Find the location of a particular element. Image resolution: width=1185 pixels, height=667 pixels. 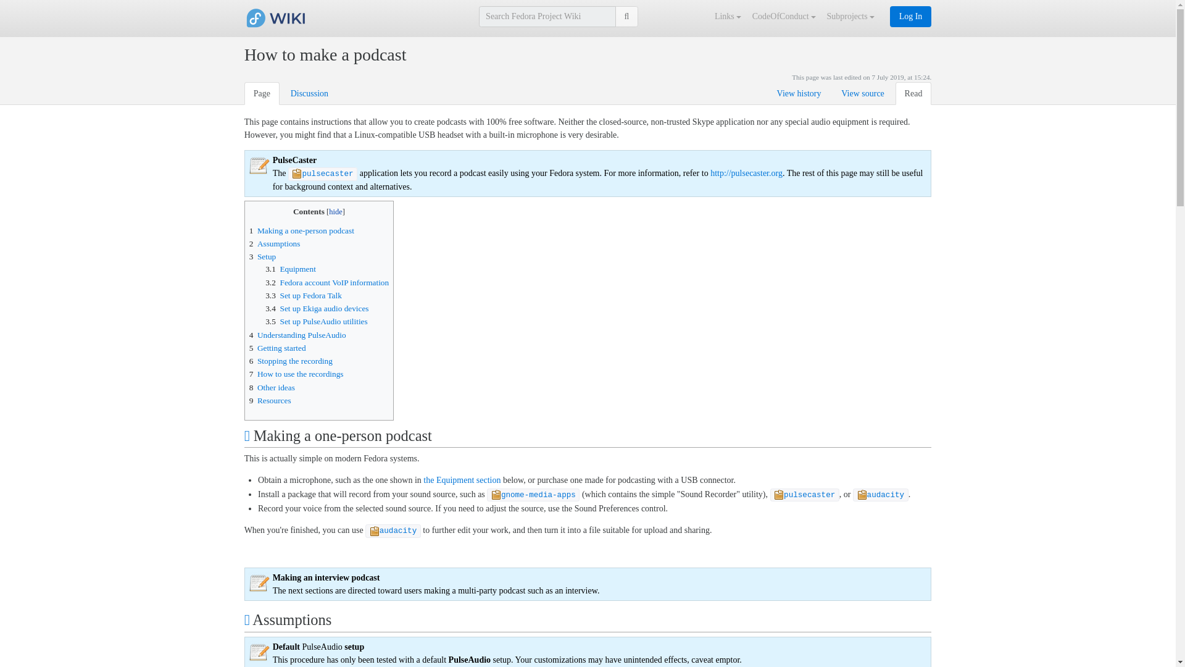

Discussion is located at coordinates (310, 93).